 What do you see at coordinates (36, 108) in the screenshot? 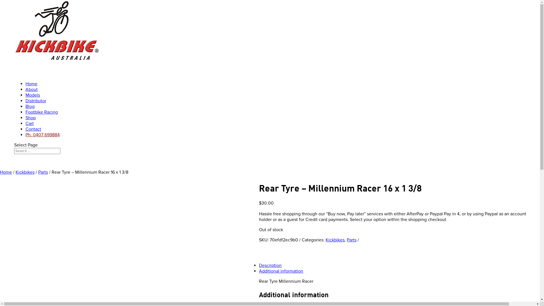
I see `Distributor` at bounding box center [36, 108].